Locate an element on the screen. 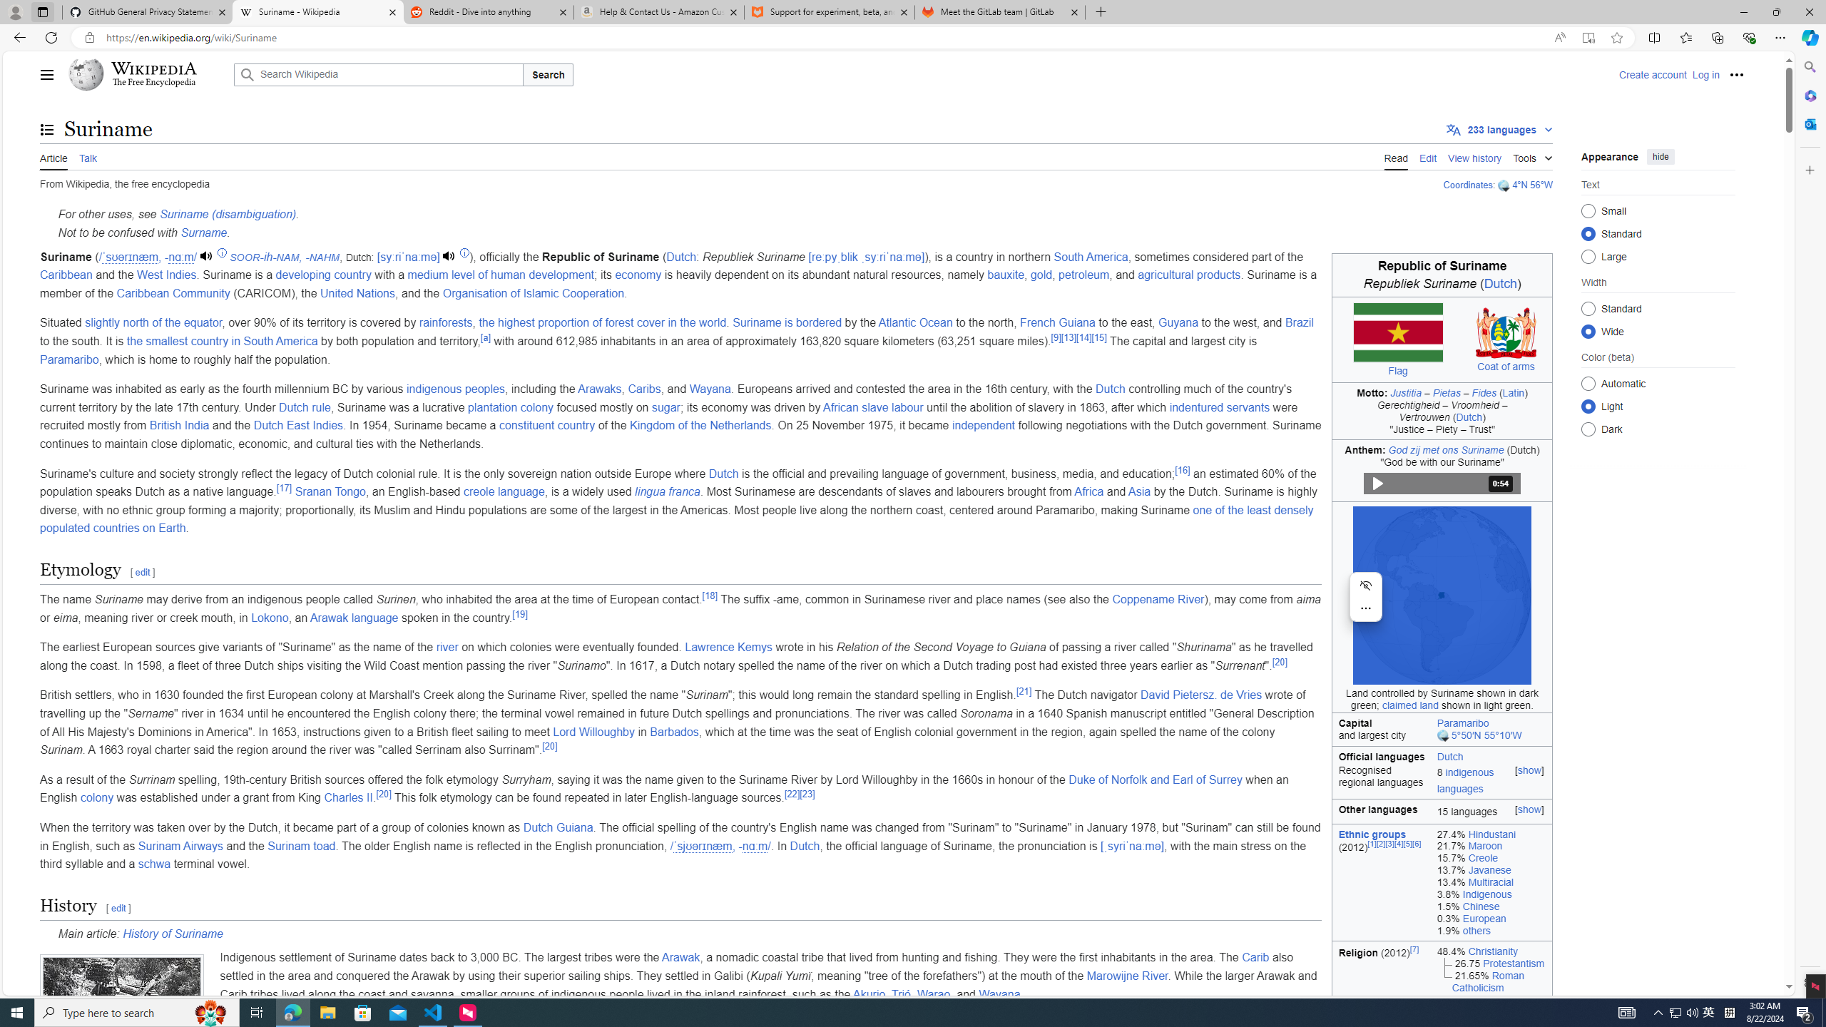  Article is located at coordinates (53, 157).